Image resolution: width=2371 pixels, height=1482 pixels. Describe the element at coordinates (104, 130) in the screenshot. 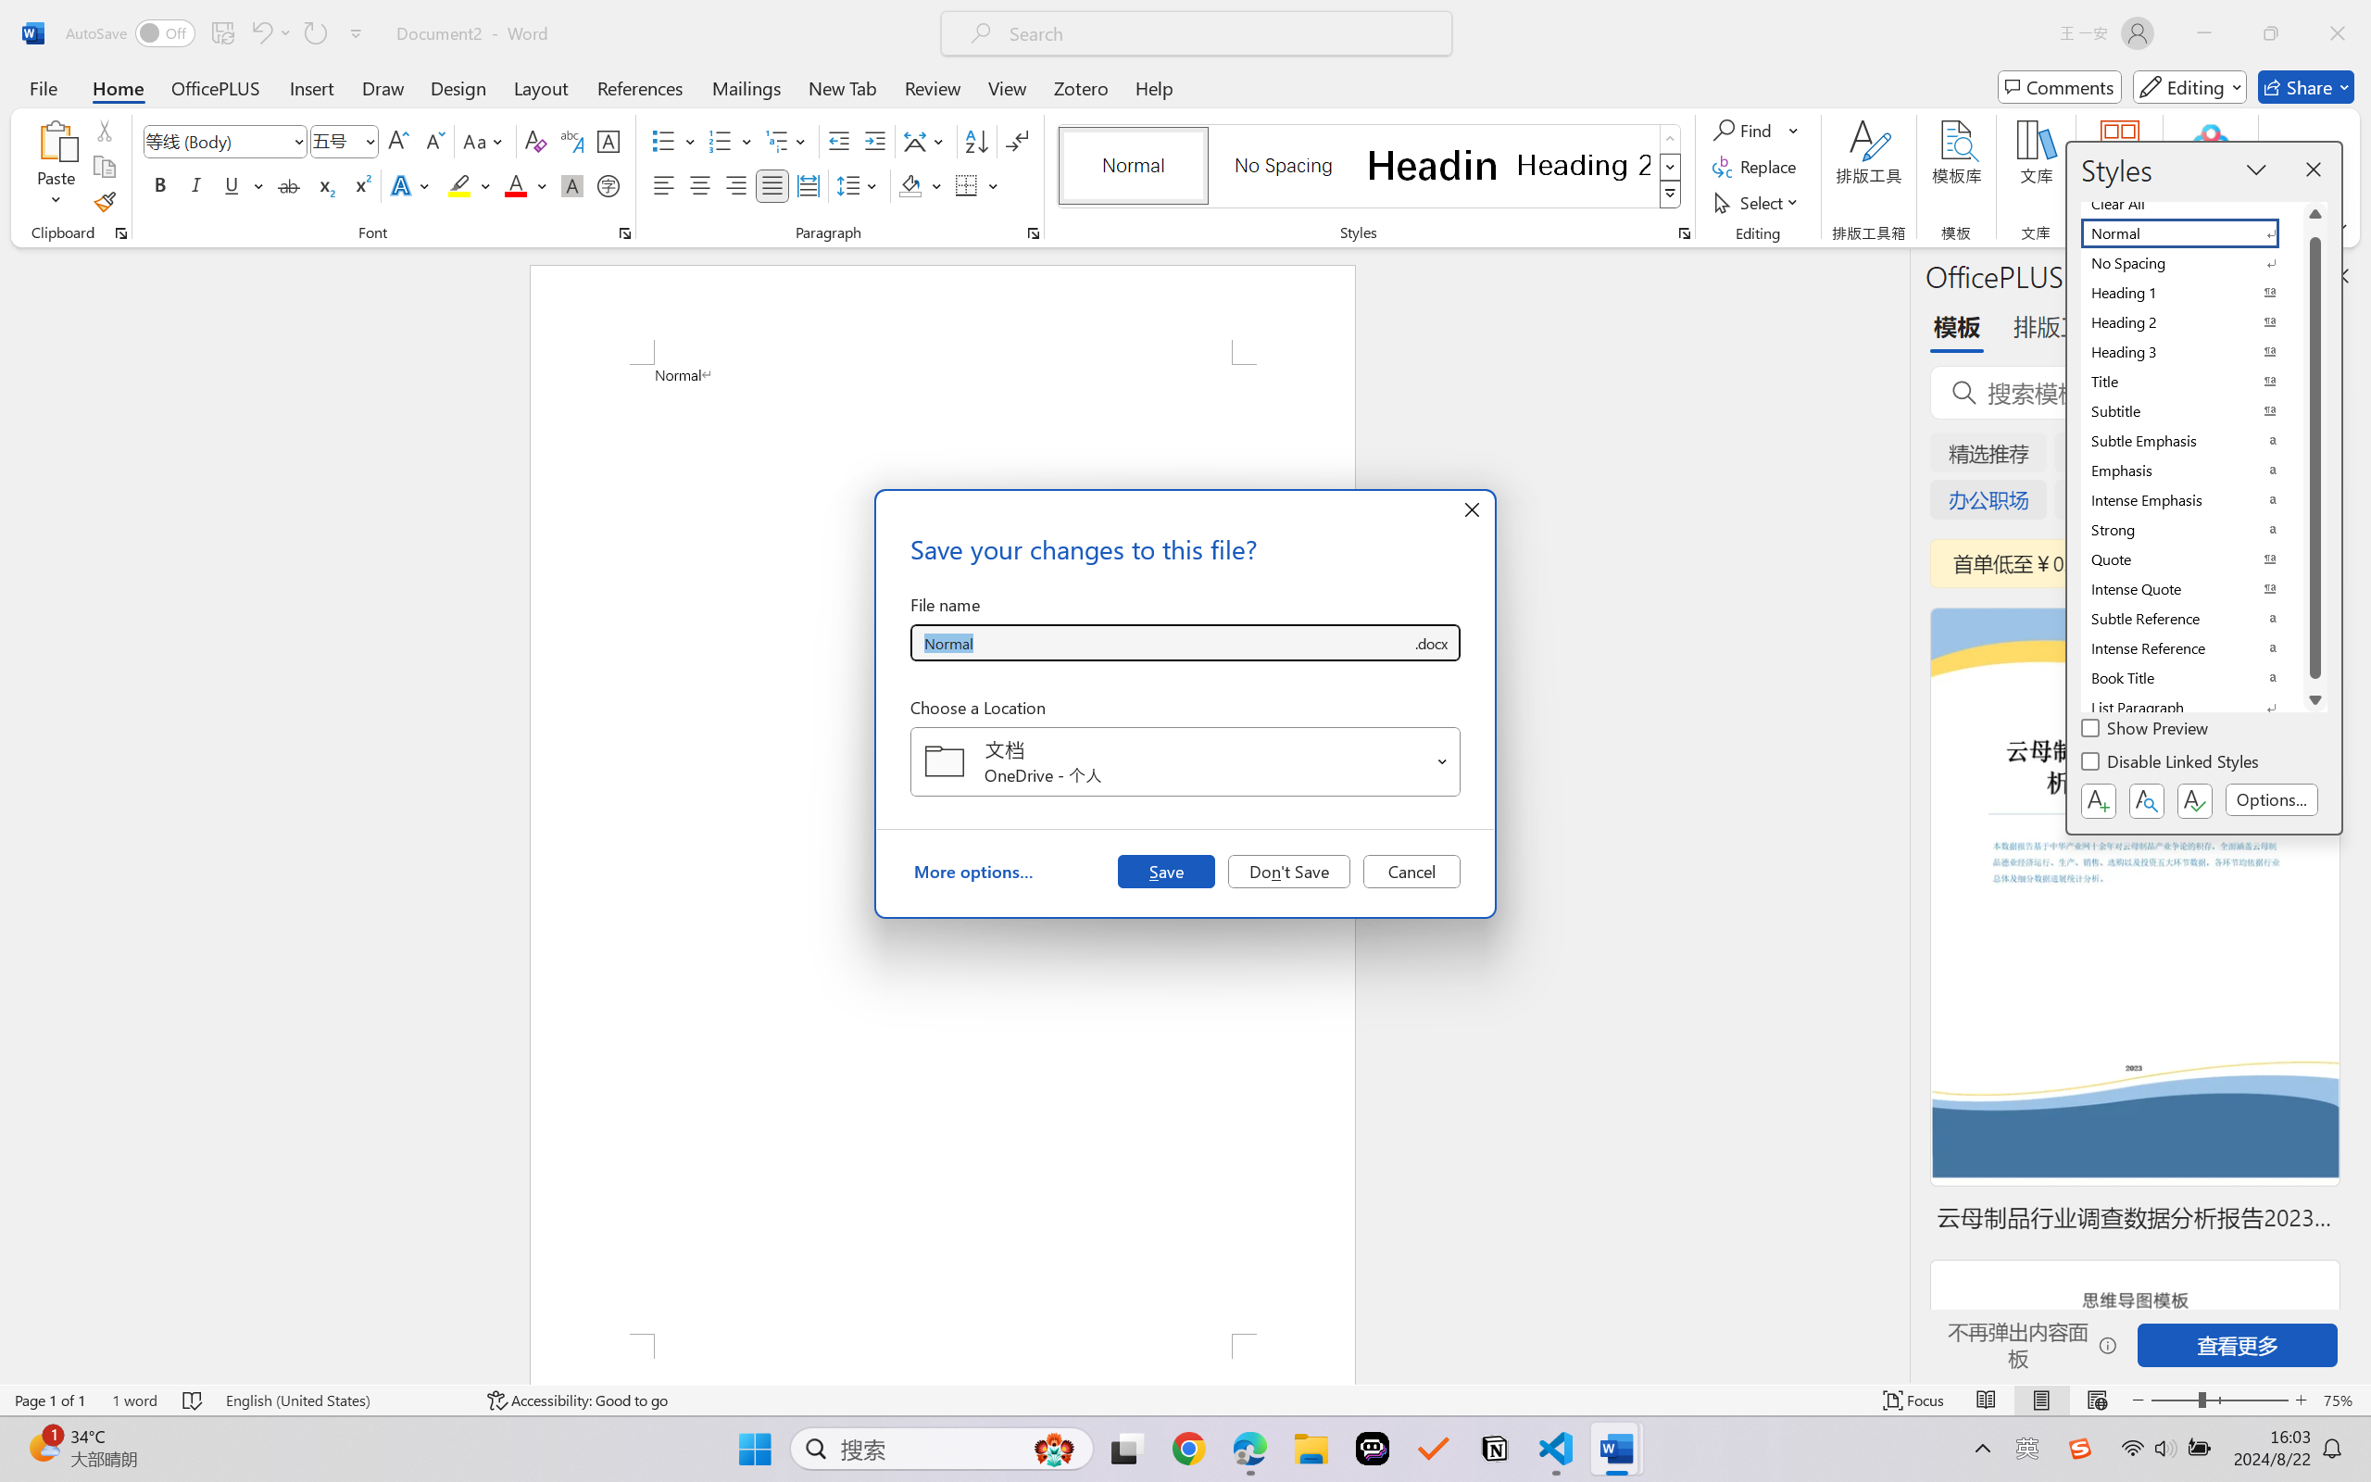

I see `Cut` at that location.